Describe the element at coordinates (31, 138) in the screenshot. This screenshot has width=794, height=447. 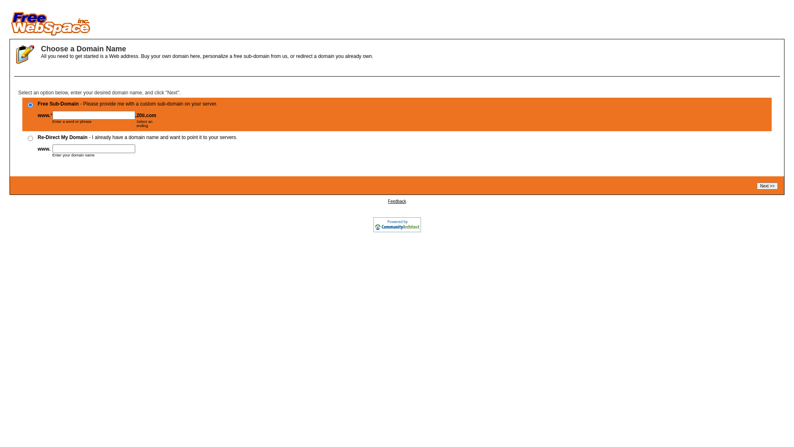
I see `transfer` at that location.